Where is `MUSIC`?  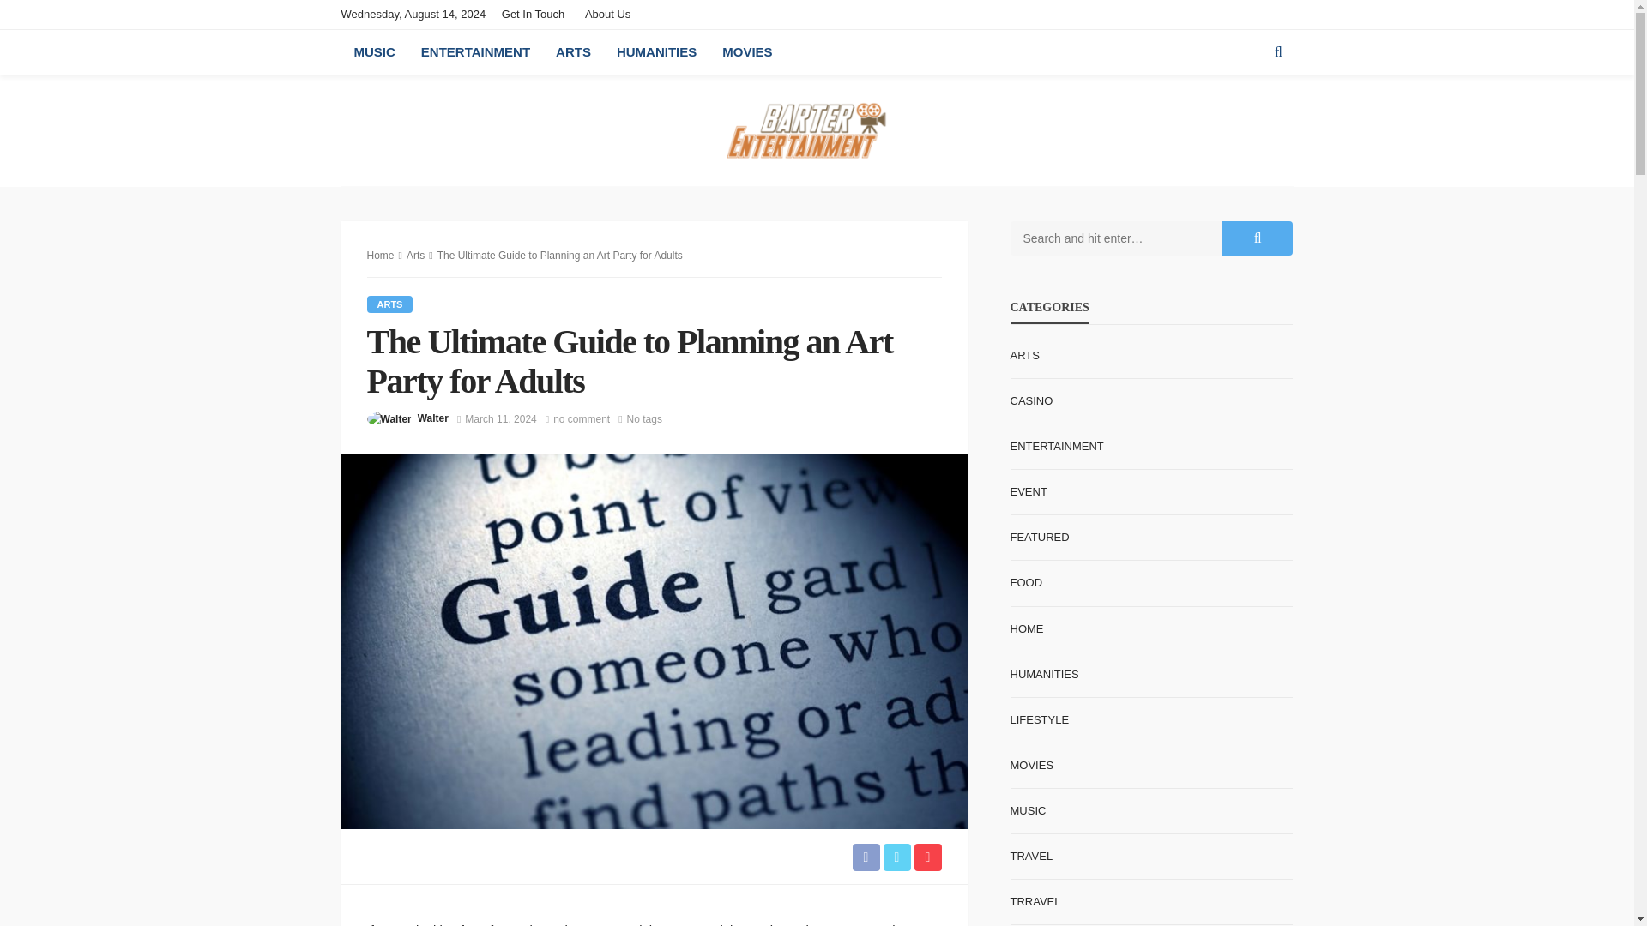
MUSIC is located at coordinates (374, 51).